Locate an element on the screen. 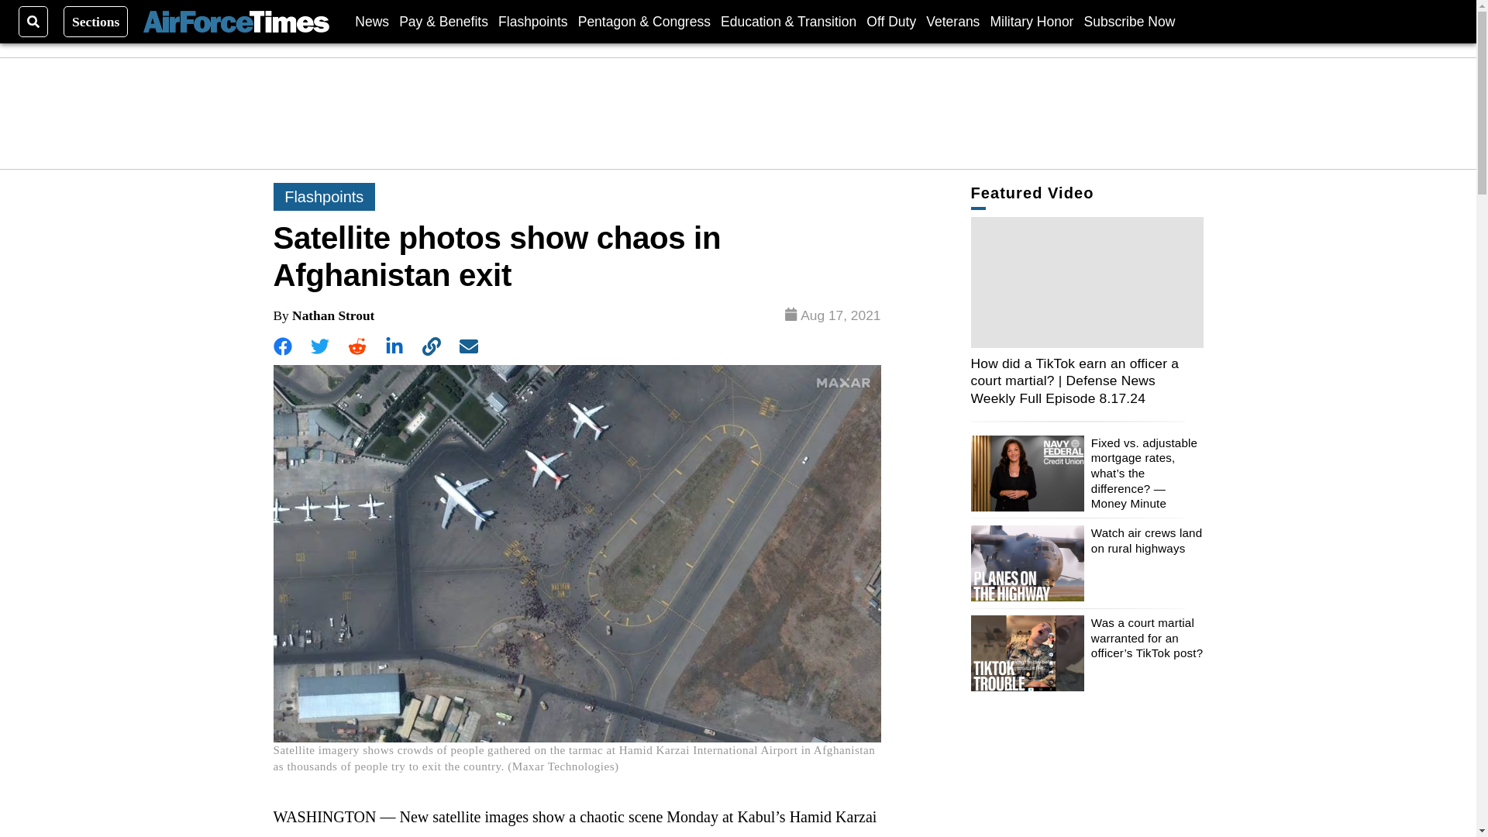 Image resolution: width=1488 pixels, height=837 pixels. Off Duty is located at coordinates (891, 21).